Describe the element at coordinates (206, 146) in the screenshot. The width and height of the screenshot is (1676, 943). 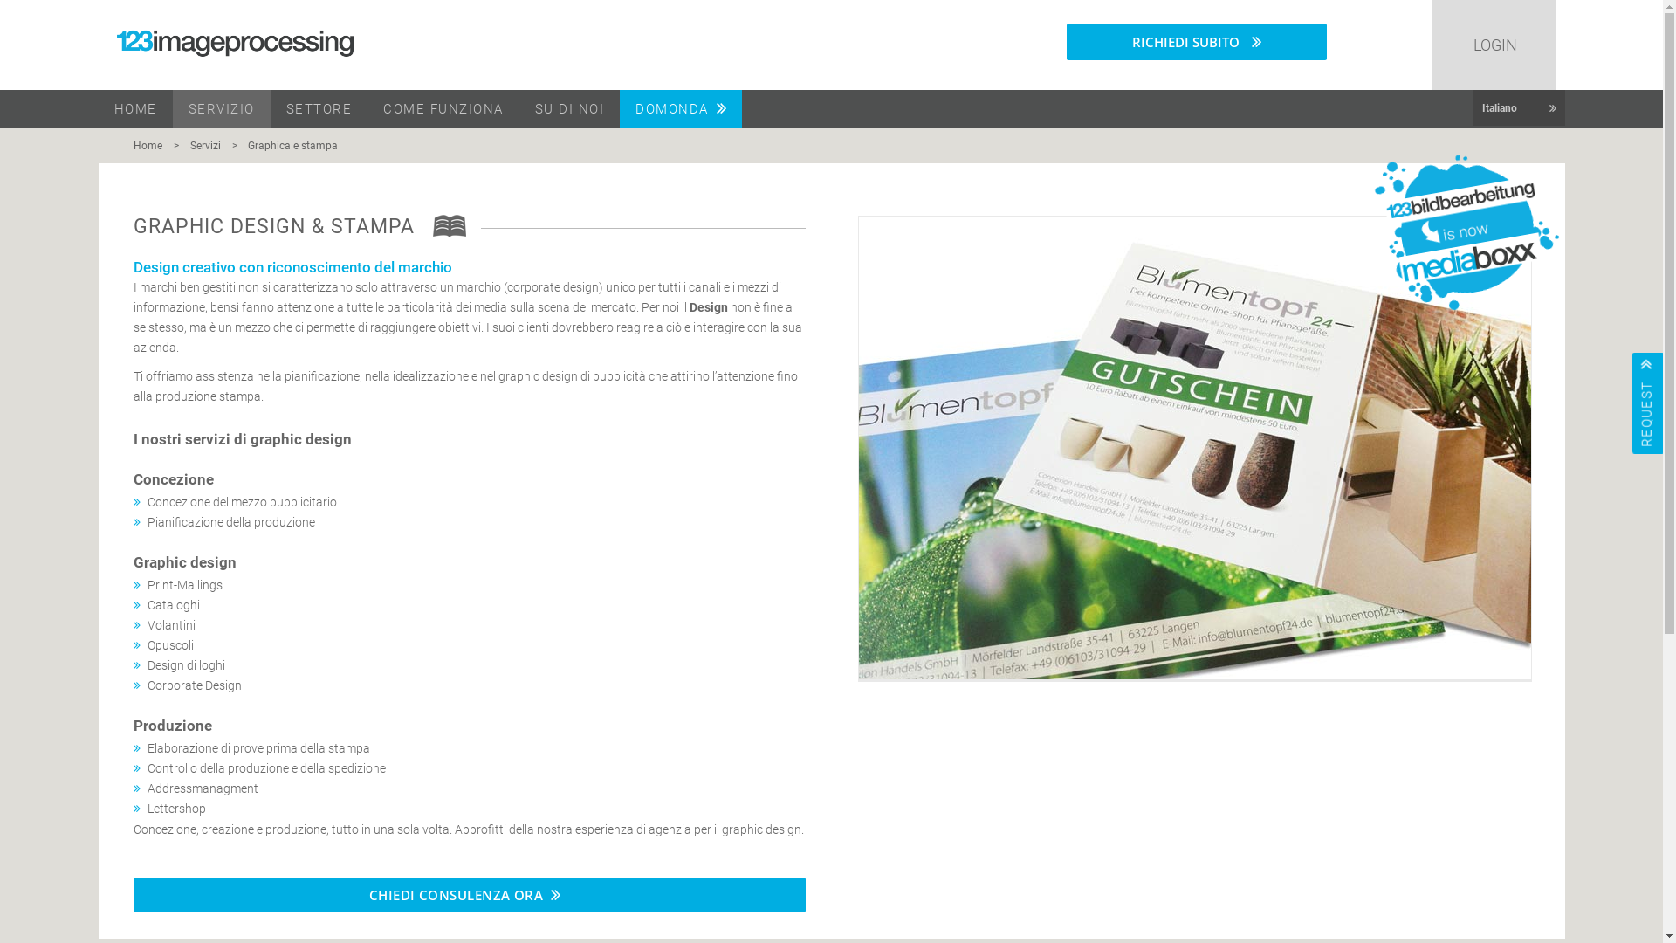
I see `Servizi` at that location.